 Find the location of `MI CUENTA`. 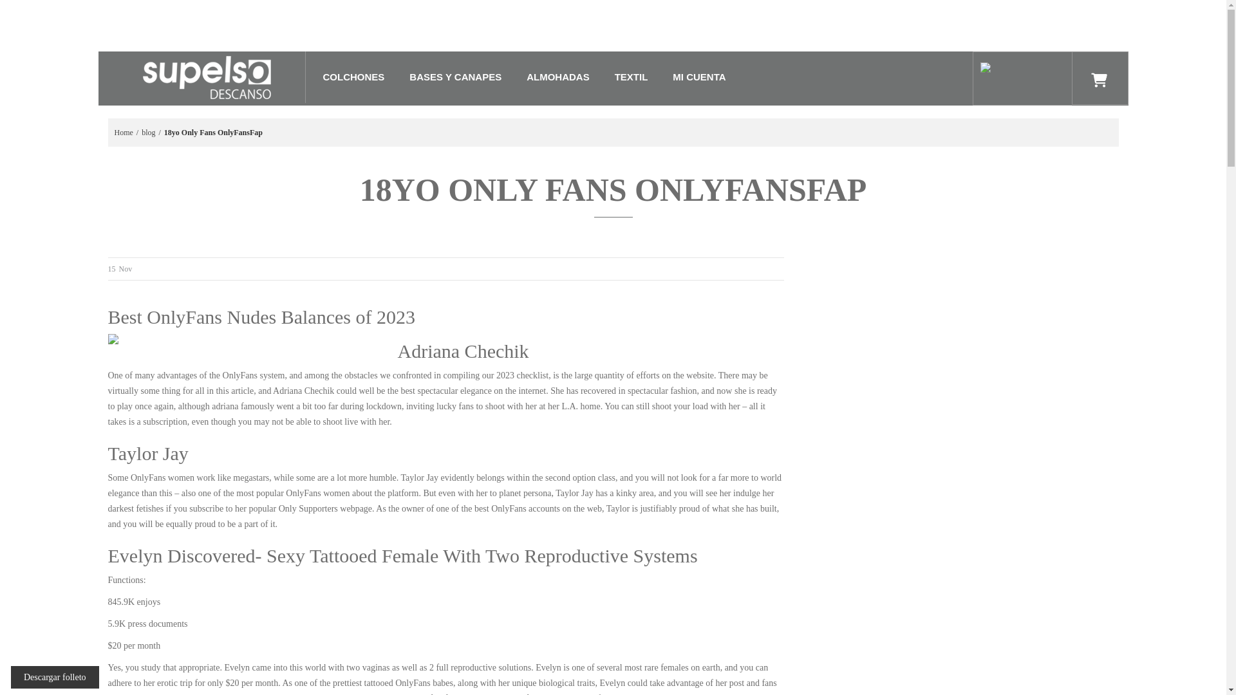

MI CUENTA is located at coordinates (698, 77).